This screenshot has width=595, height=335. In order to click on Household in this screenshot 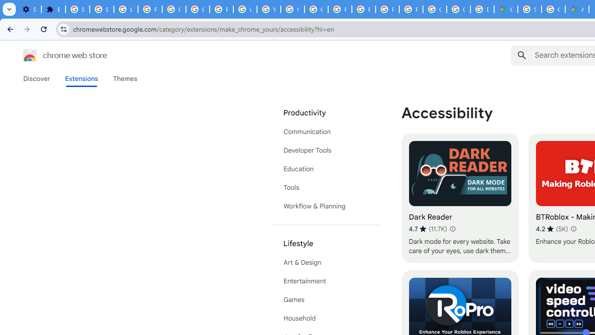, I will do `click(325, 318)`.